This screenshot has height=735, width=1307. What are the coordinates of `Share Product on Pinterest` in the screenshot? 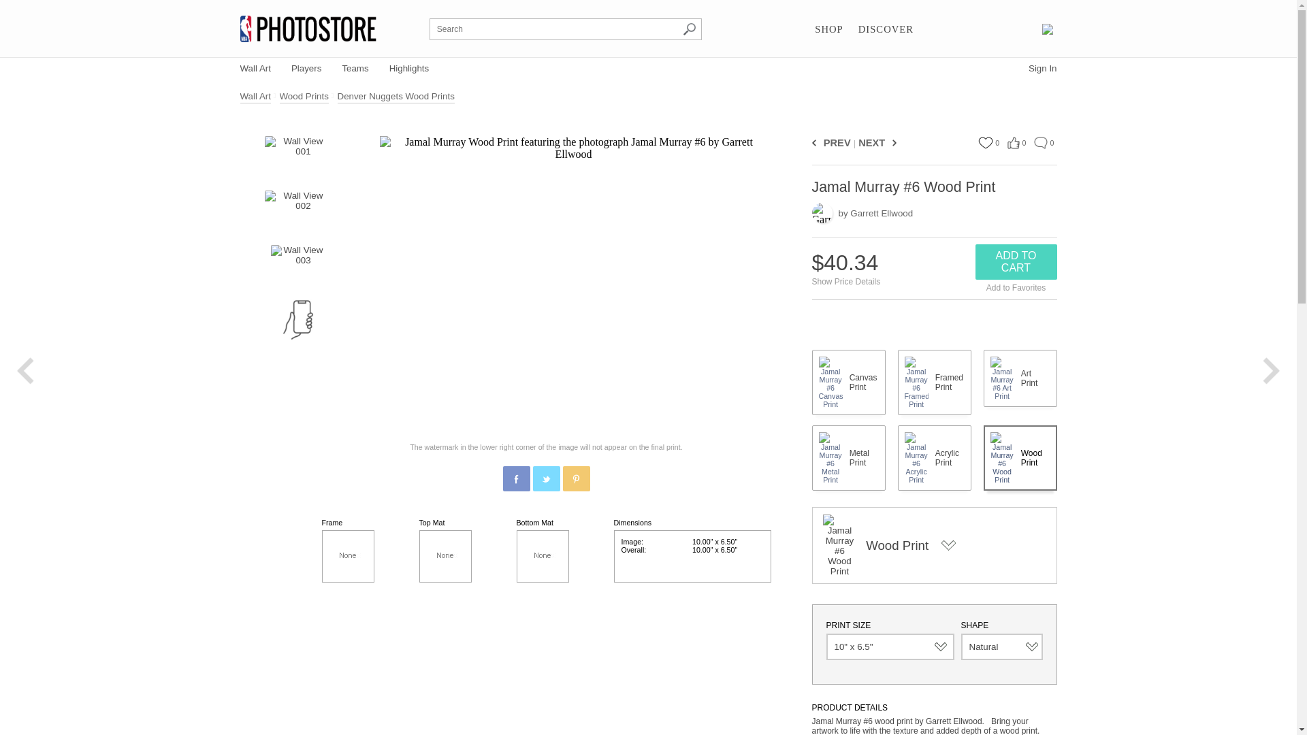 It's located at (575, 478).